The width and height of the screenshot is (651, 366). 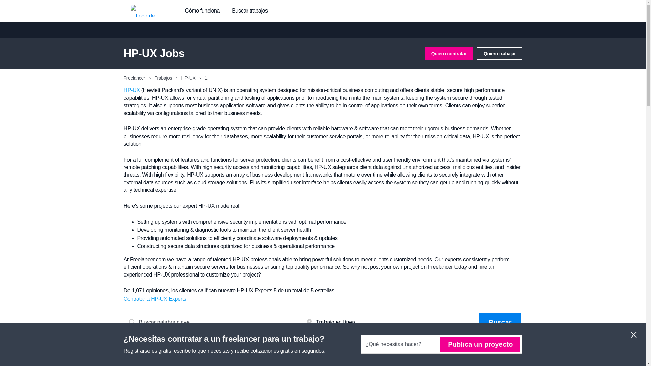 What do you see at coordinates (486, 356) in the screenshot?
I see `0` at bounding box center [486, 356].